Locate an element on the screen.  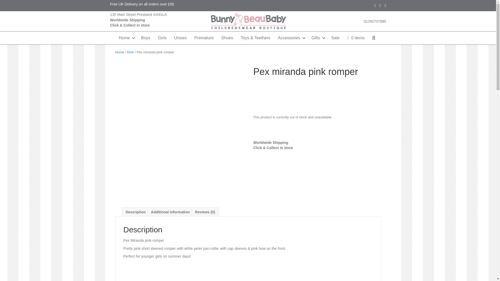
Accessories is located at coordinates (291, 38).